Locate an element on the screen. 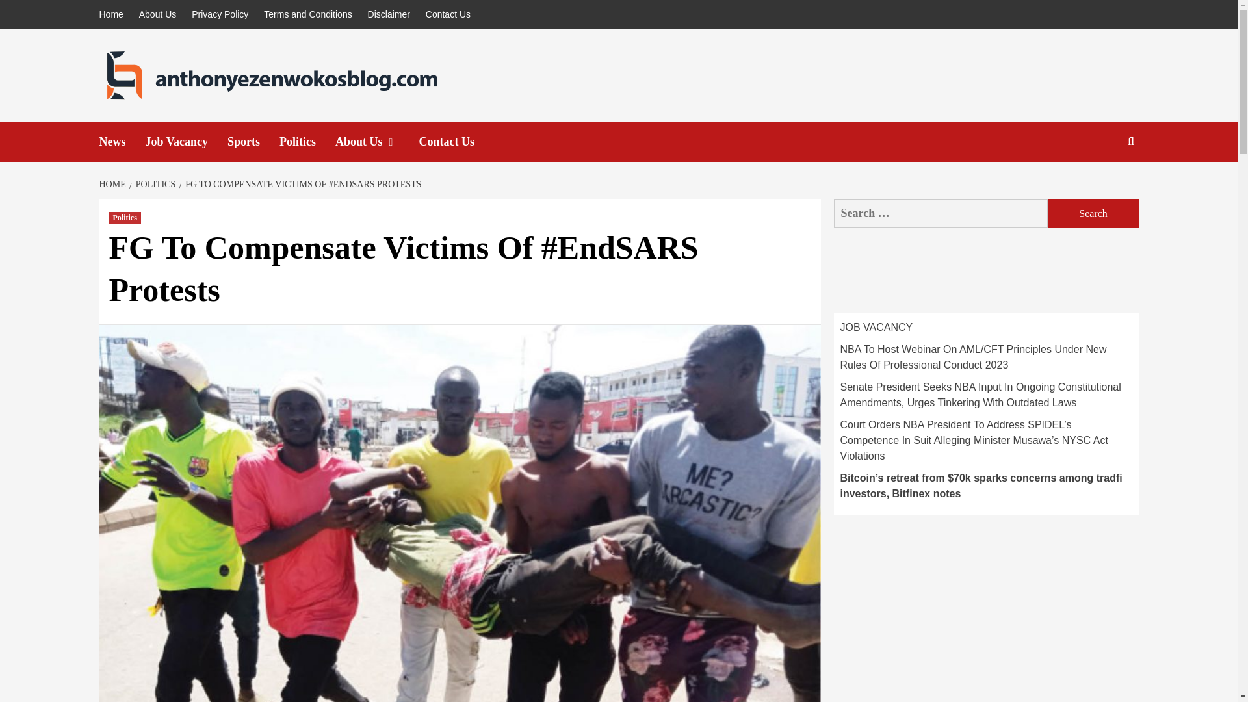 The image size is (1248, 702). Search is located at coordinates (1093, 213).